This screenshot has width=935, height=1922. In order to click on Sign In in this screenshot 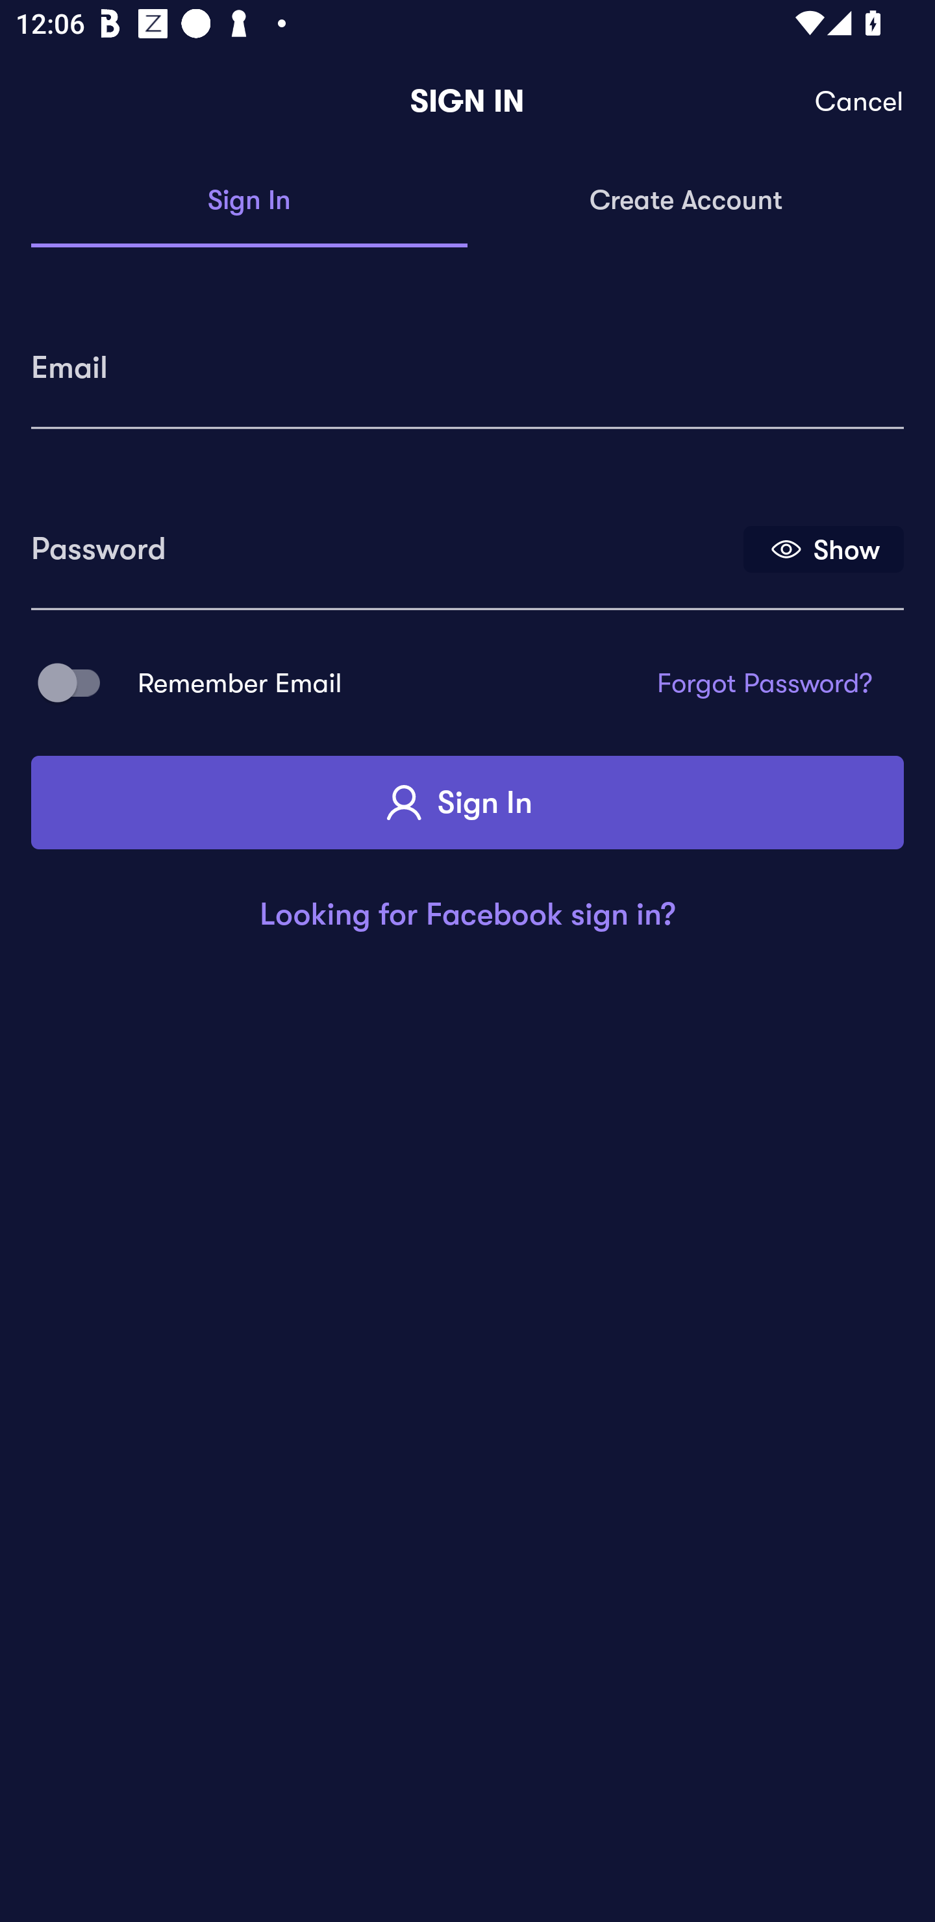, I will do `click(249, 201)`.